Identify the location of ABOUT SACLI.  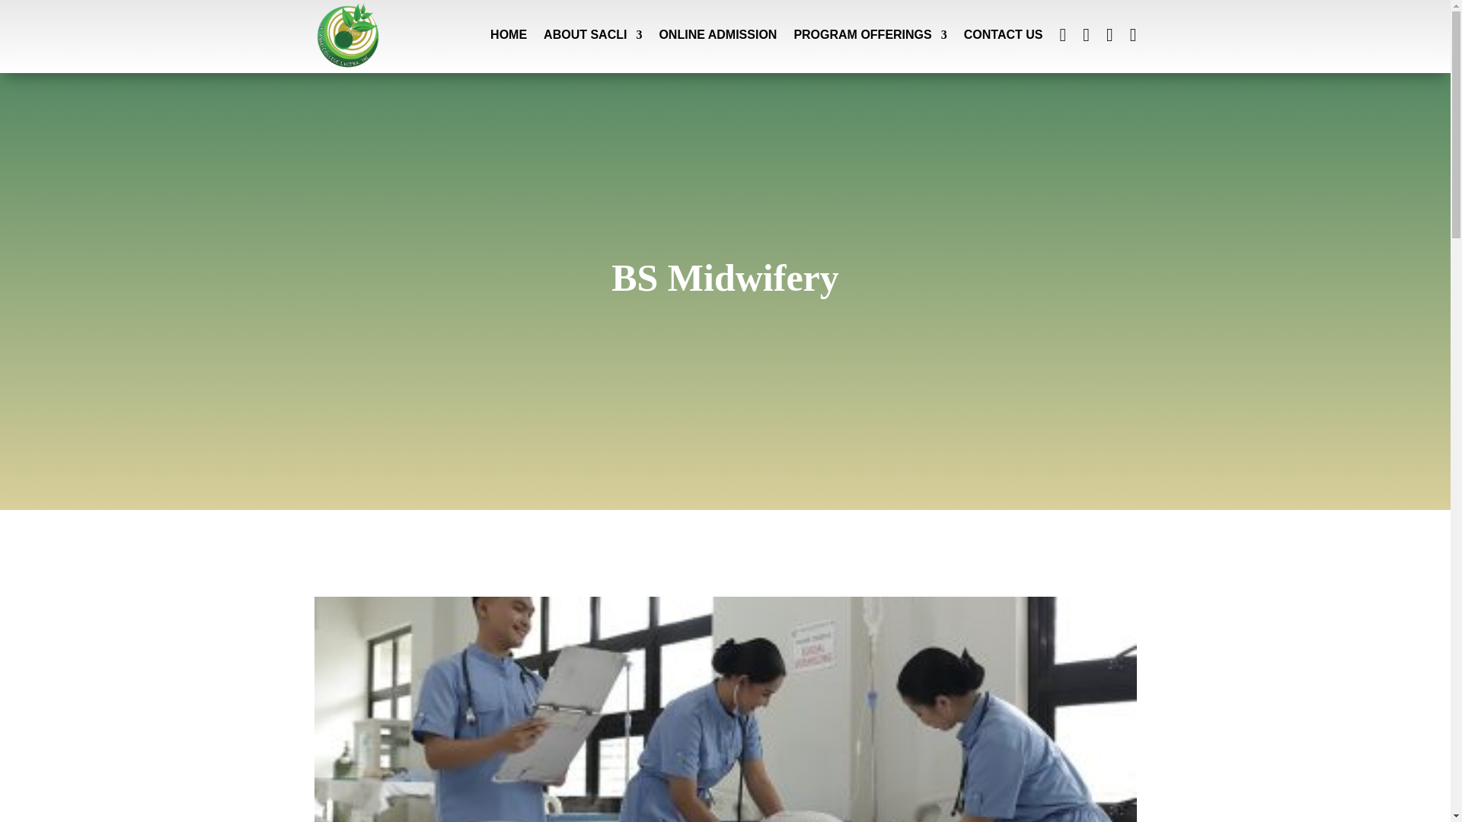
(592, 35).